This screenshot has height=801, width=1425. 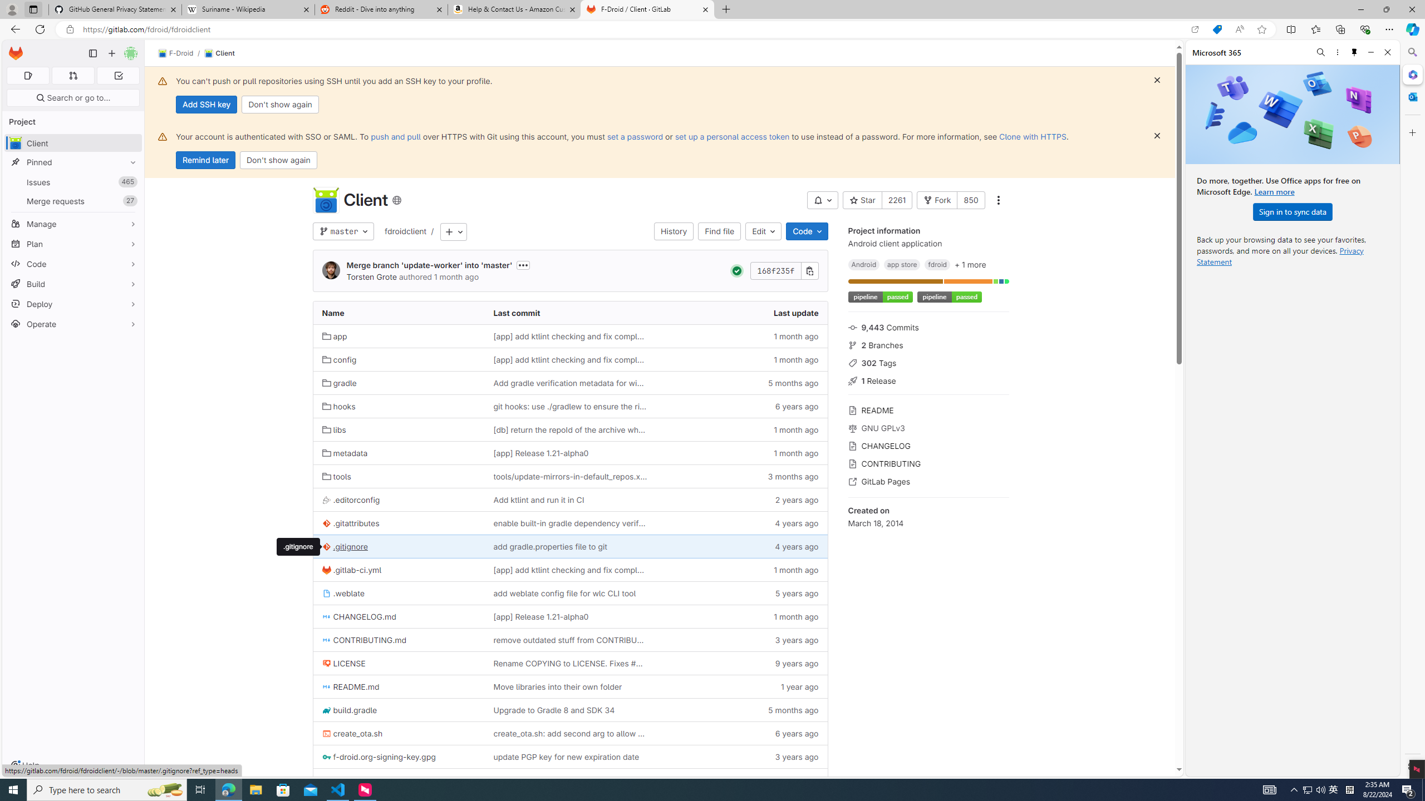 What do you see at coordinates (558, 686) in the screenshot?
I see `Move libraries into their own folder` at bounding box center [558, 686].